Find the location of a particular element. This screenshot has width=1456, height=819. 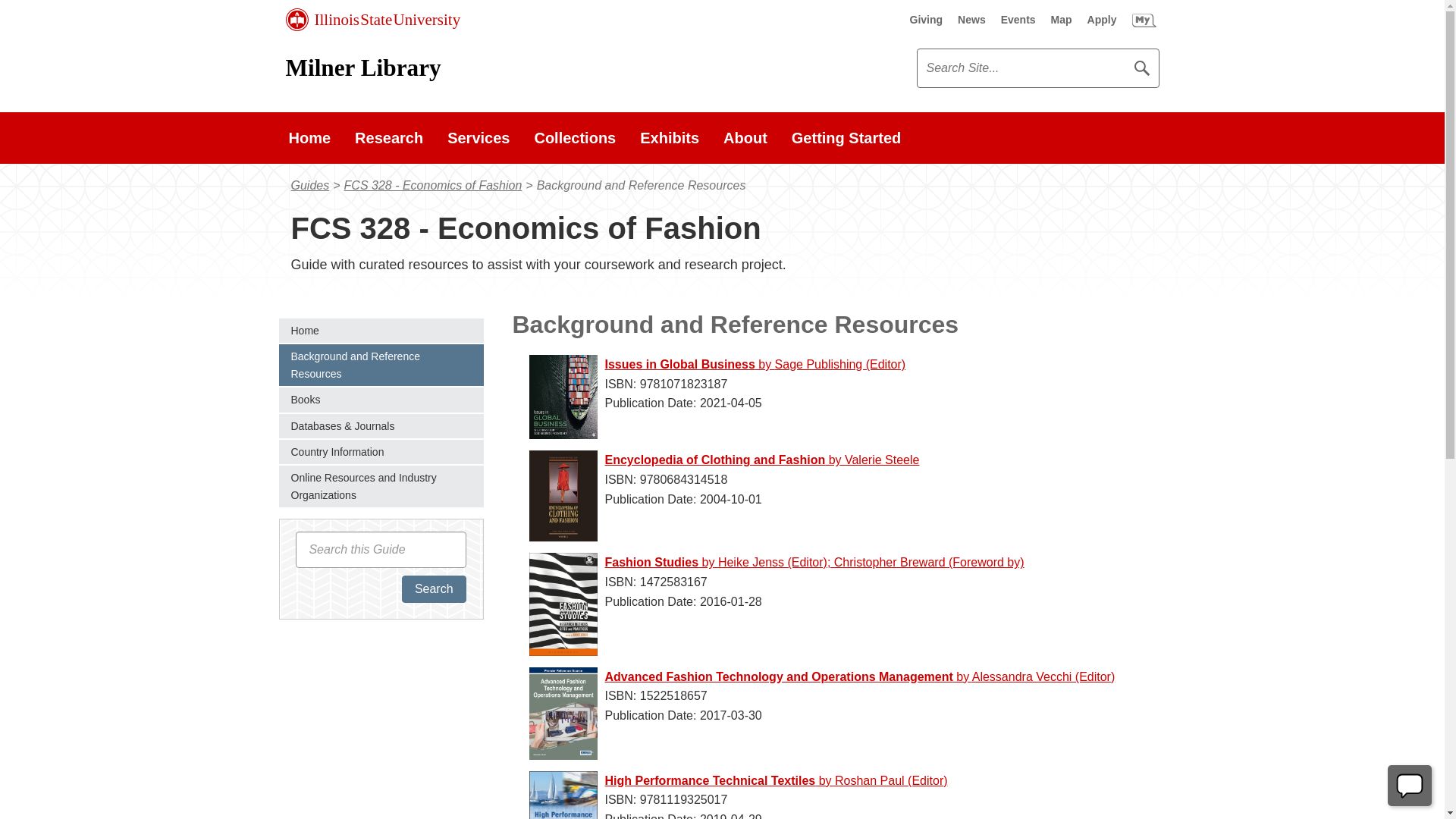

Online Resources and Industry Organizations is located at coordinates (381, 486).